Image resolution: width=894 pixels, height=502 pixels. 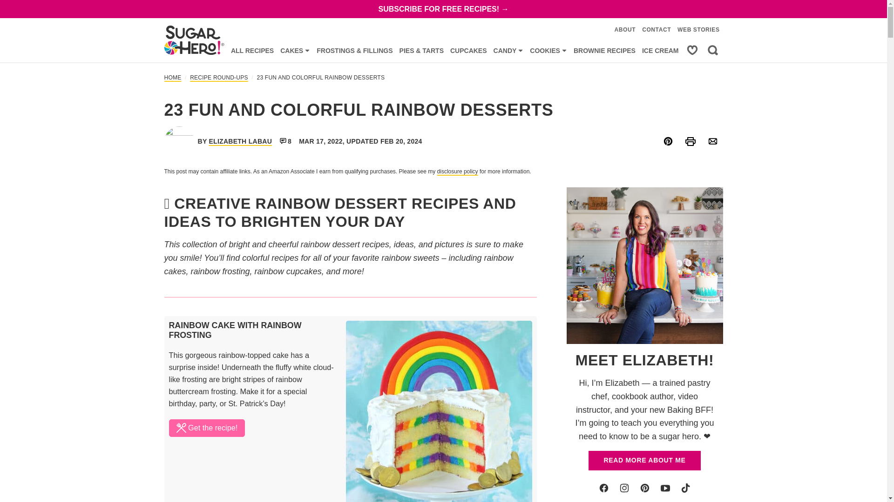 I want to click on COOKIES, so click(x=548, y=50).